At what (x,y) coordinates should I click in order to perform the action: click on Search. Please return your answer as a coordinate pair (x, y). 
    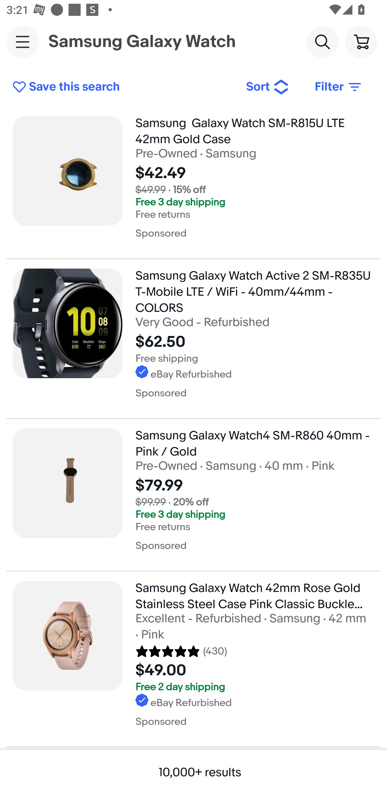
    Looking at the image, I should click on (322, 41).